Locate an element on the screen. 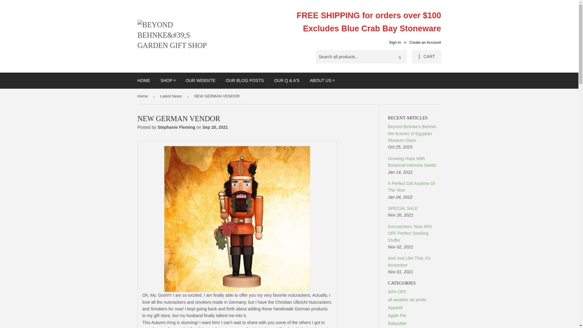  Show articles tagged Apple Pie is located at coordinates (397, 315).